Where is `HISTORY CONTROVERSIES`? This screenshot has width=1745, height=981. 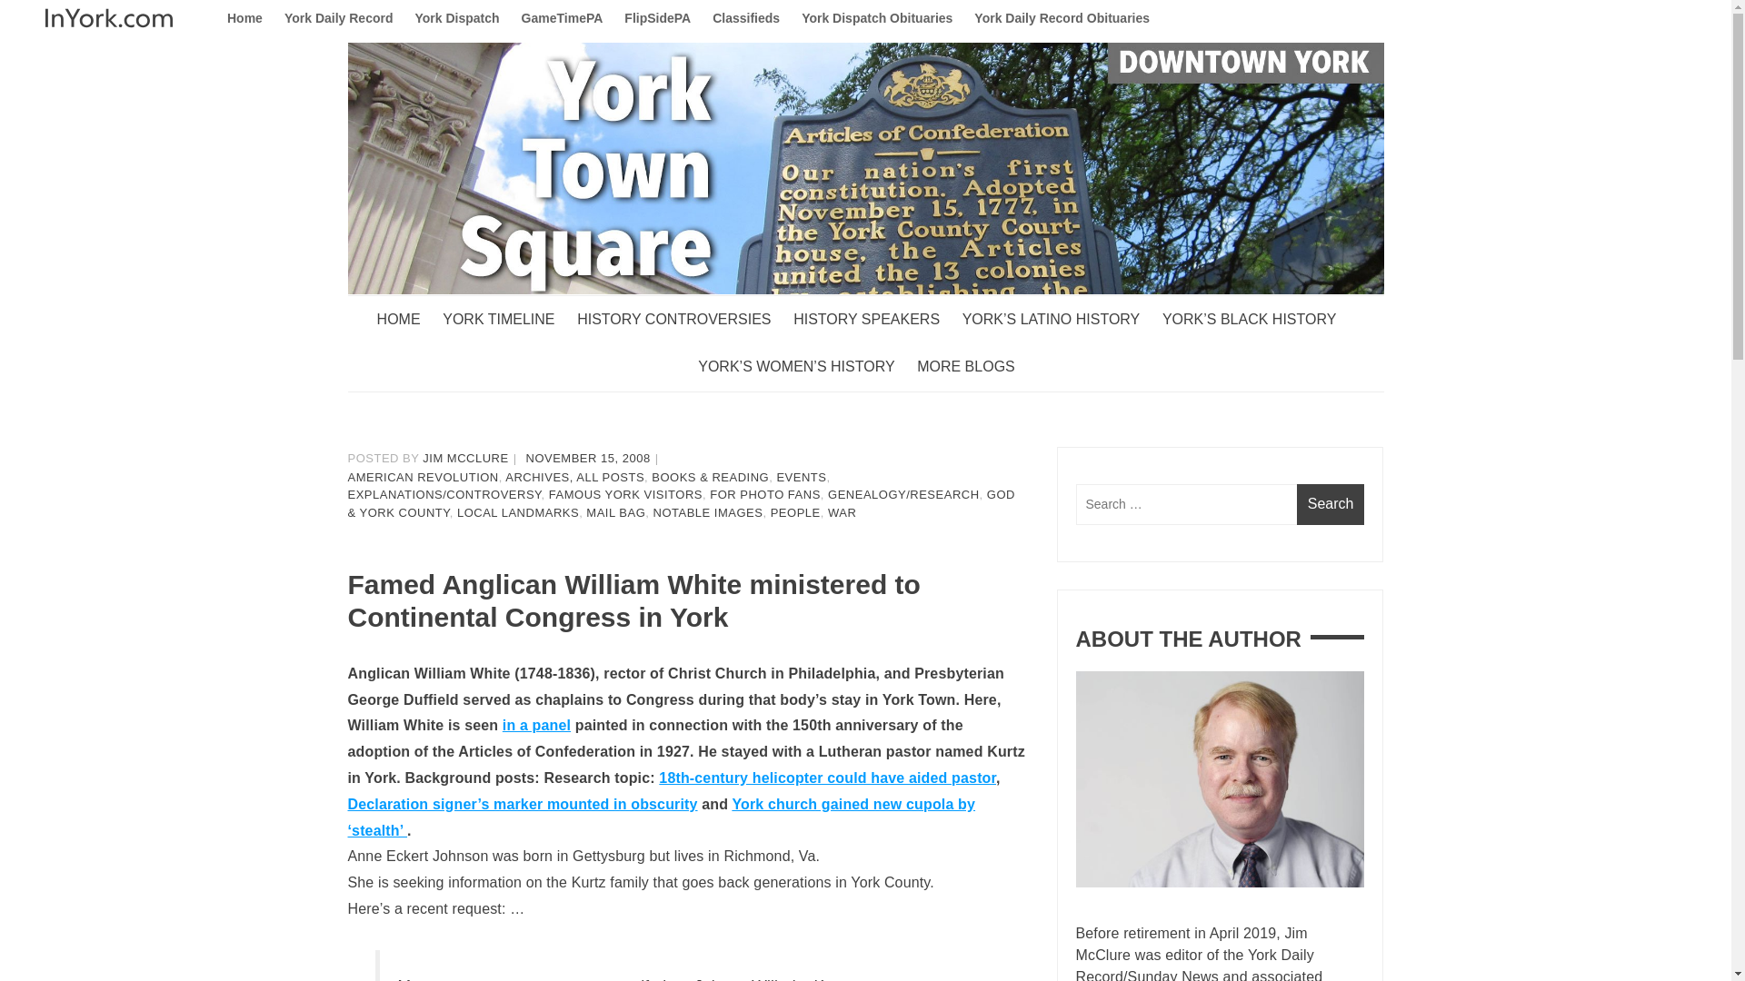
HISTORY CONTROVERSIES is located at coordinates (683, 320).